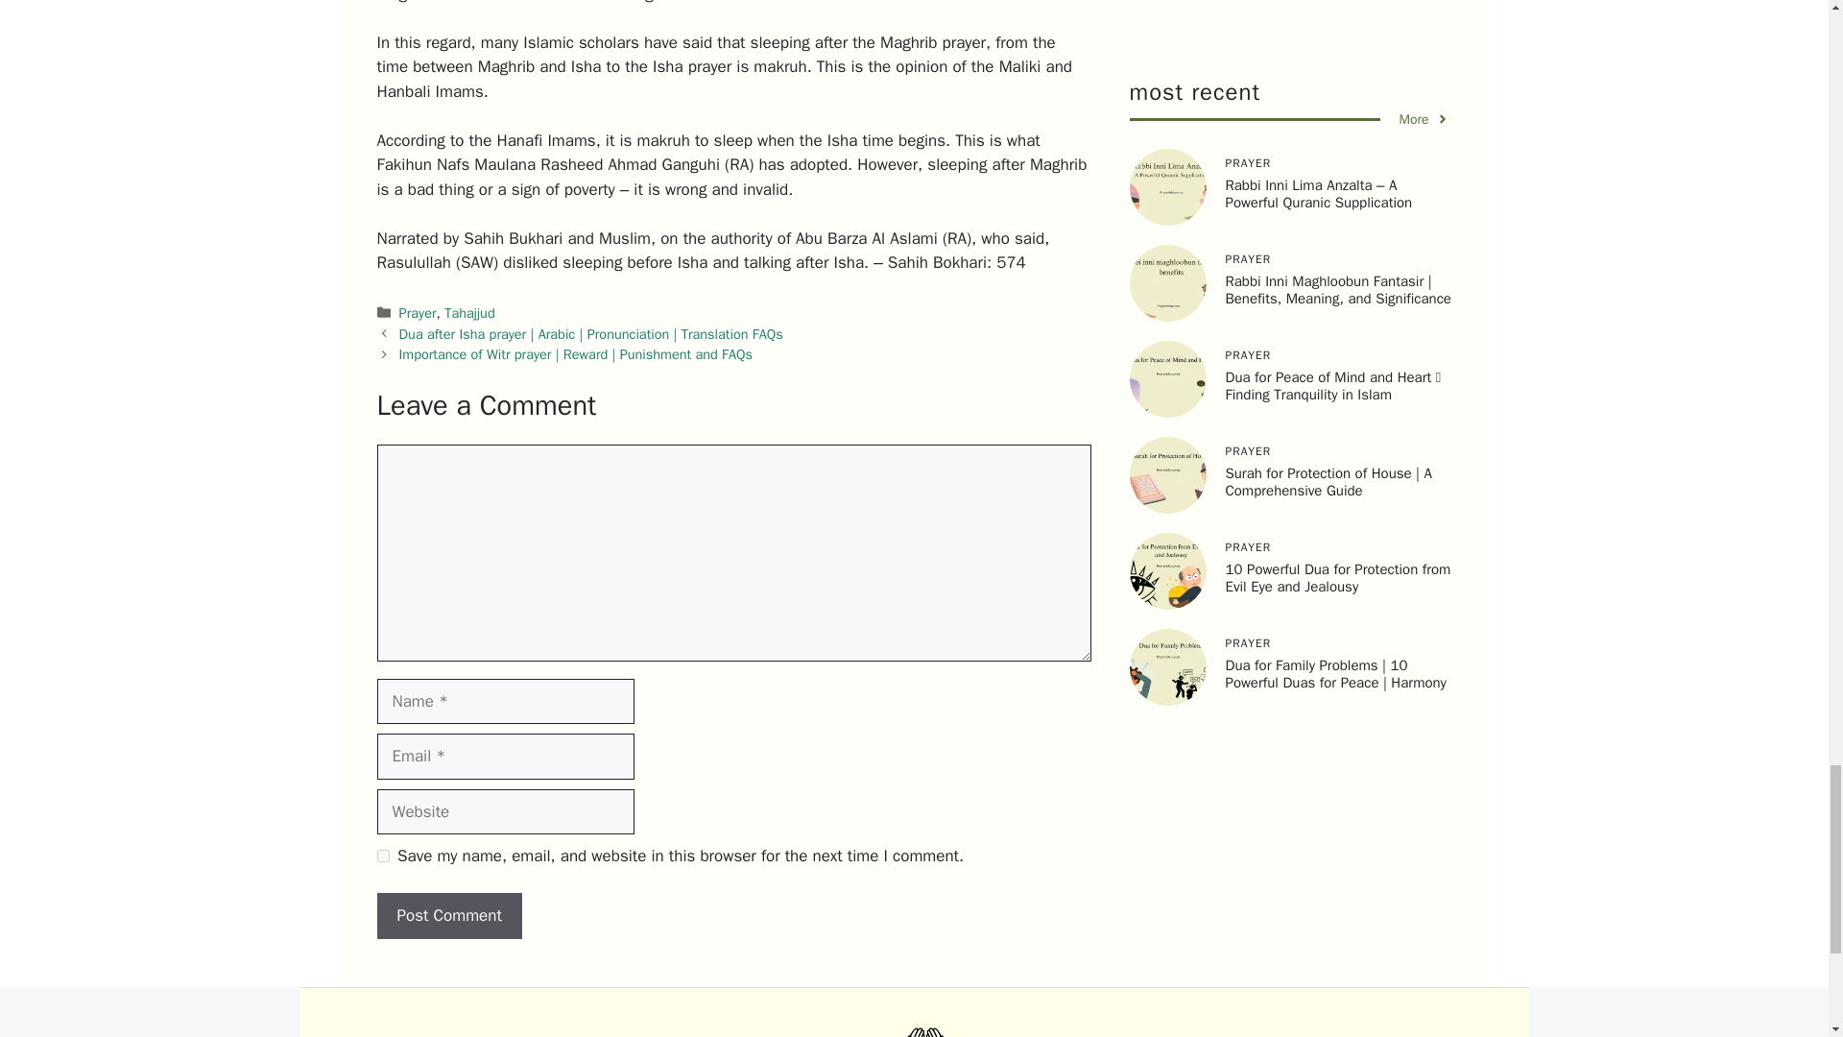  What do you see at coordinates (382, 855) in the screenshot?
I see `yes` at bounding box center [382, 855].